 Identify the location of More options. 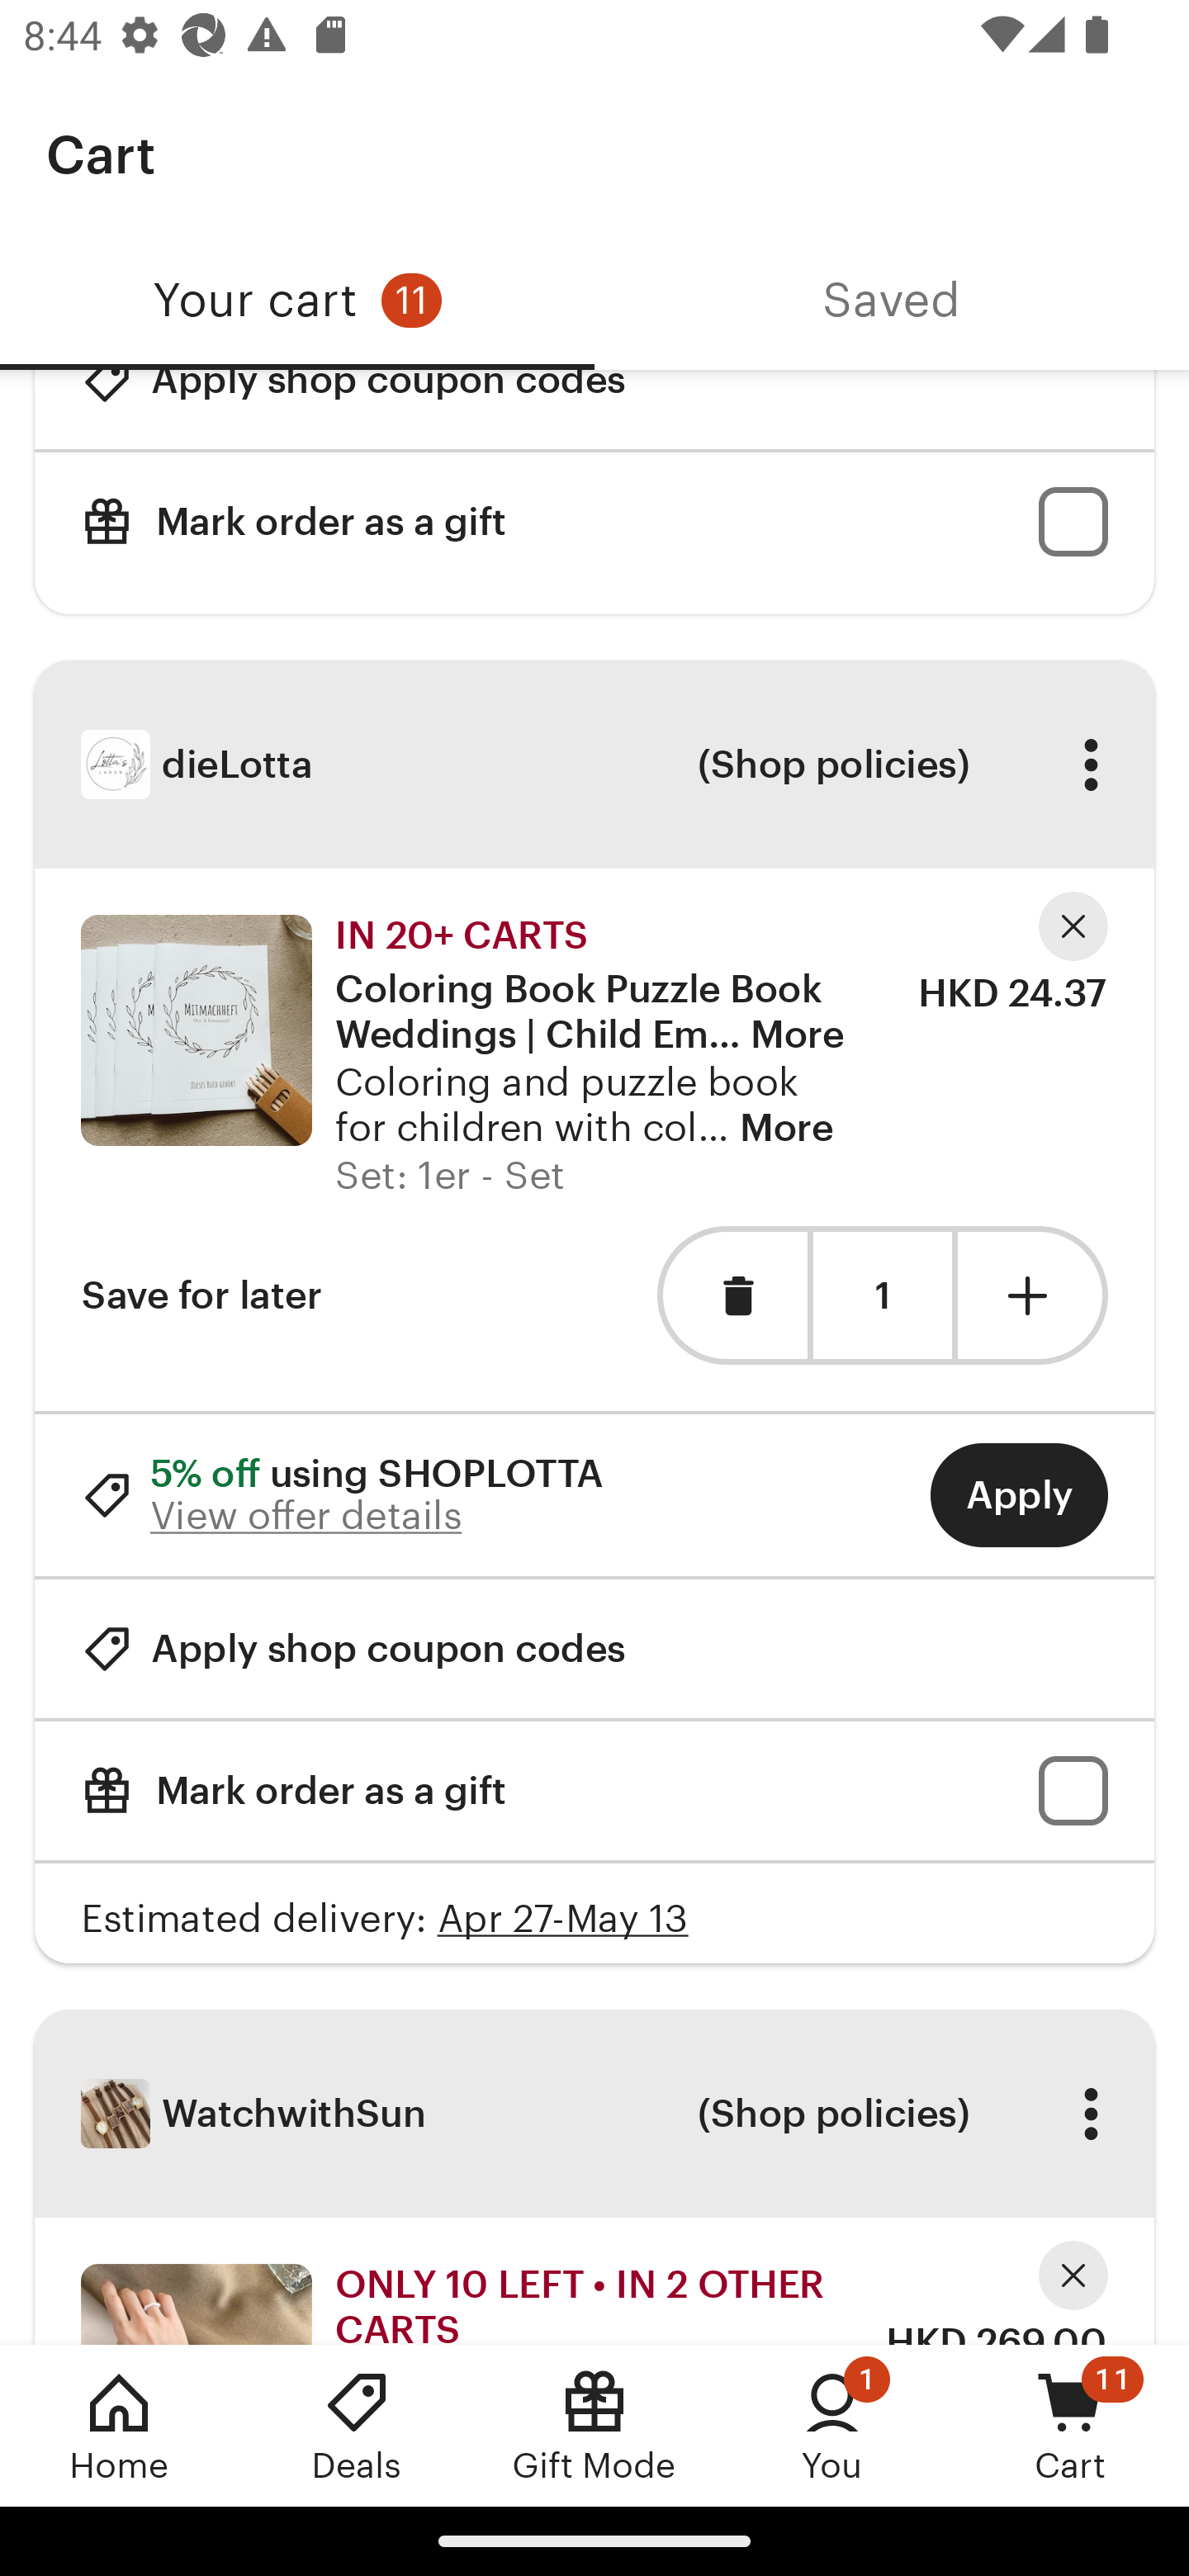
(1090, 2114).